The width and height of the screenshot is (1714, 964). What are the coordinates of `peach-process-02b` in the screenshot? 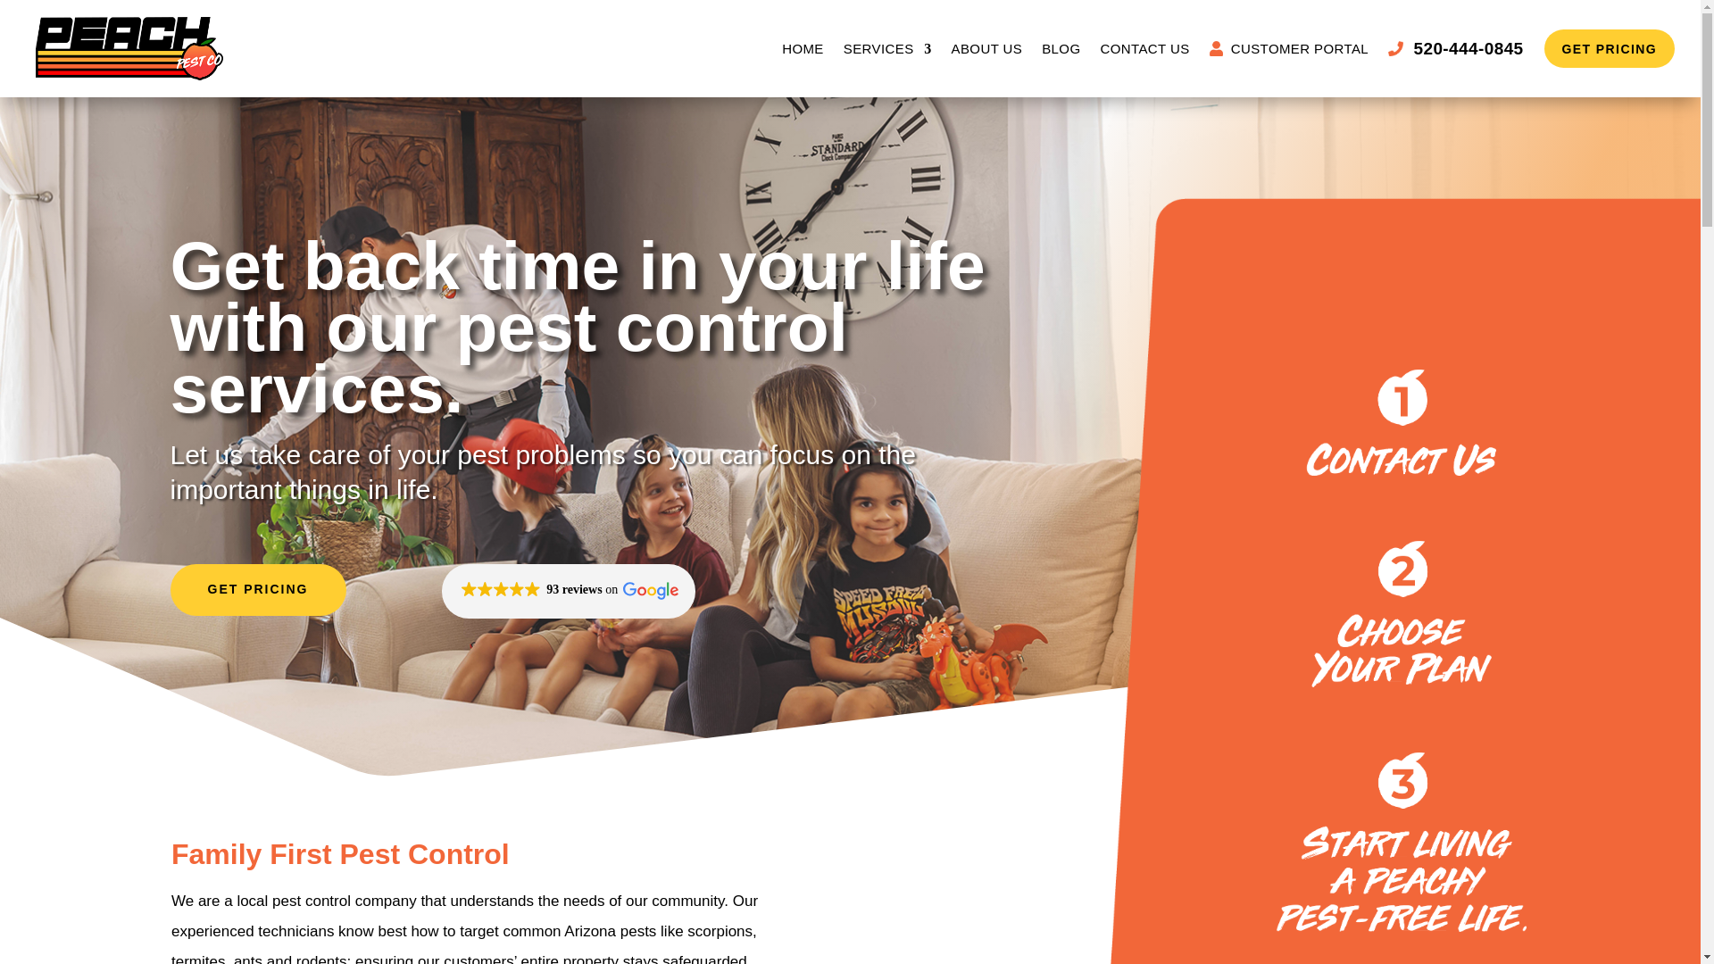 It's located at (1402, 614).